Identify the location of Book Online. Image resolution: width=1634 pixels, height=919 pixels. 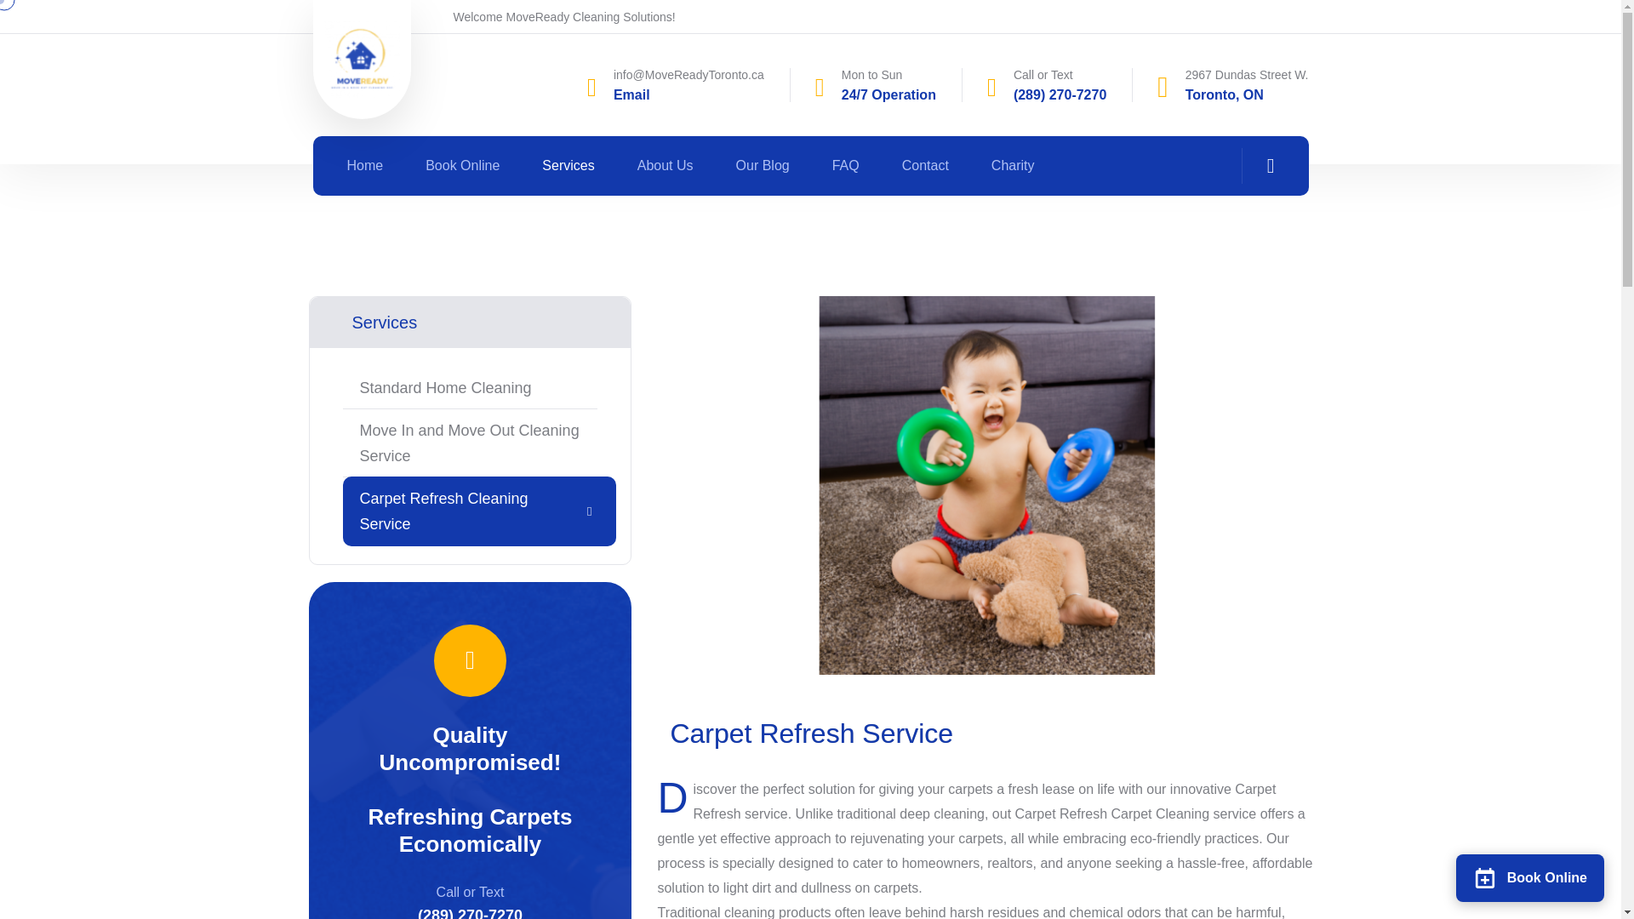
(462, 165).